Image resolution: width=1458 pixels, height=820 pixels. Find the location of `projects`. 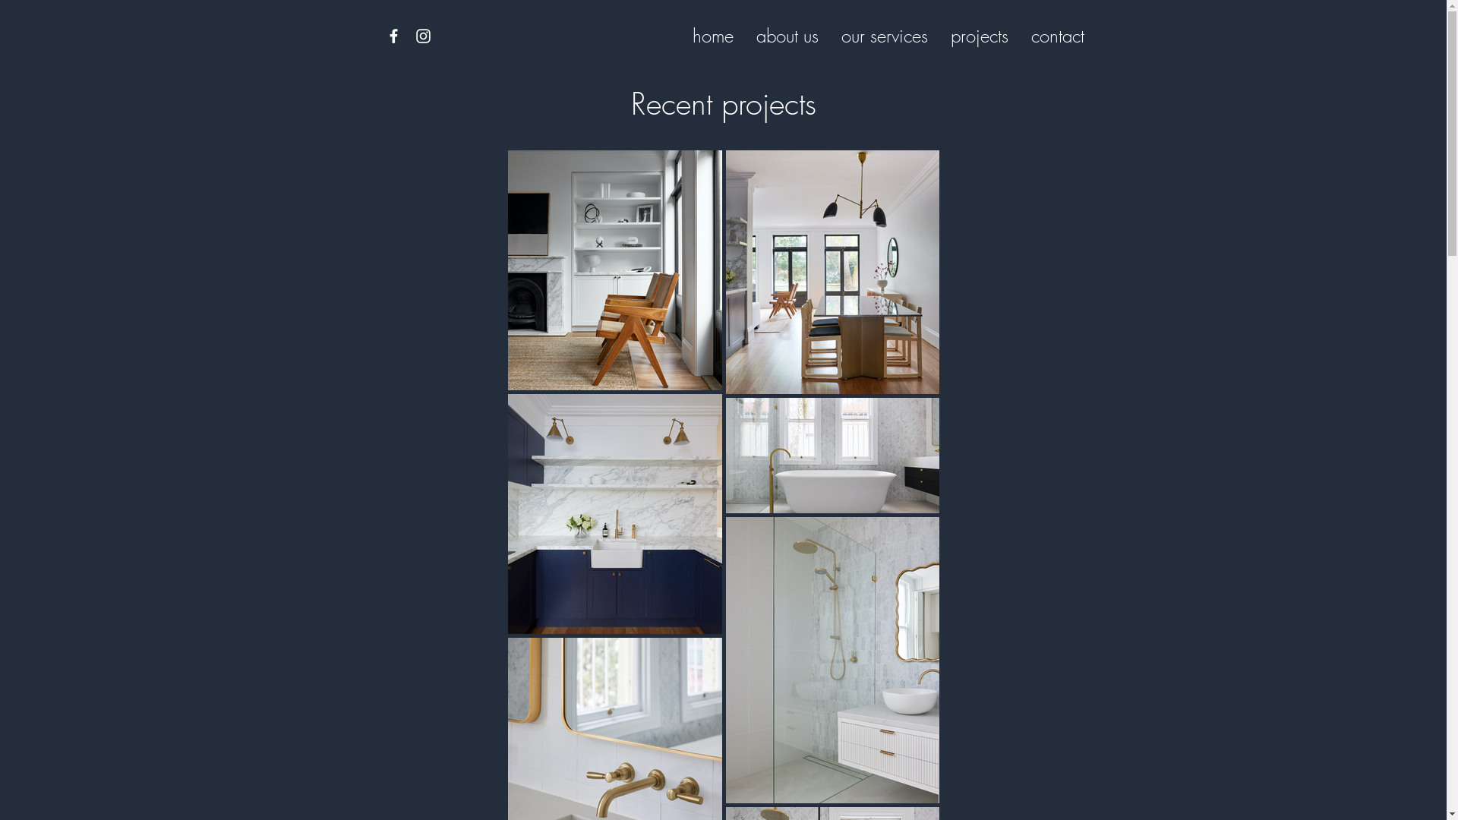

projects is located at coordinates (979, 36).